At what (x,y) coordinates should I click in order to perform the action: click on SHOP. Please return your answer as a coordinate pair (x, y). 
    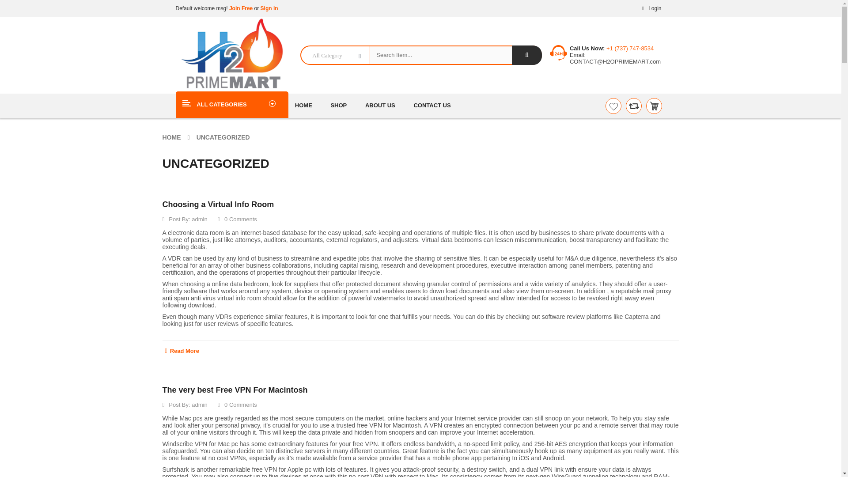
    Looking at the image, I should click on (338, 105).